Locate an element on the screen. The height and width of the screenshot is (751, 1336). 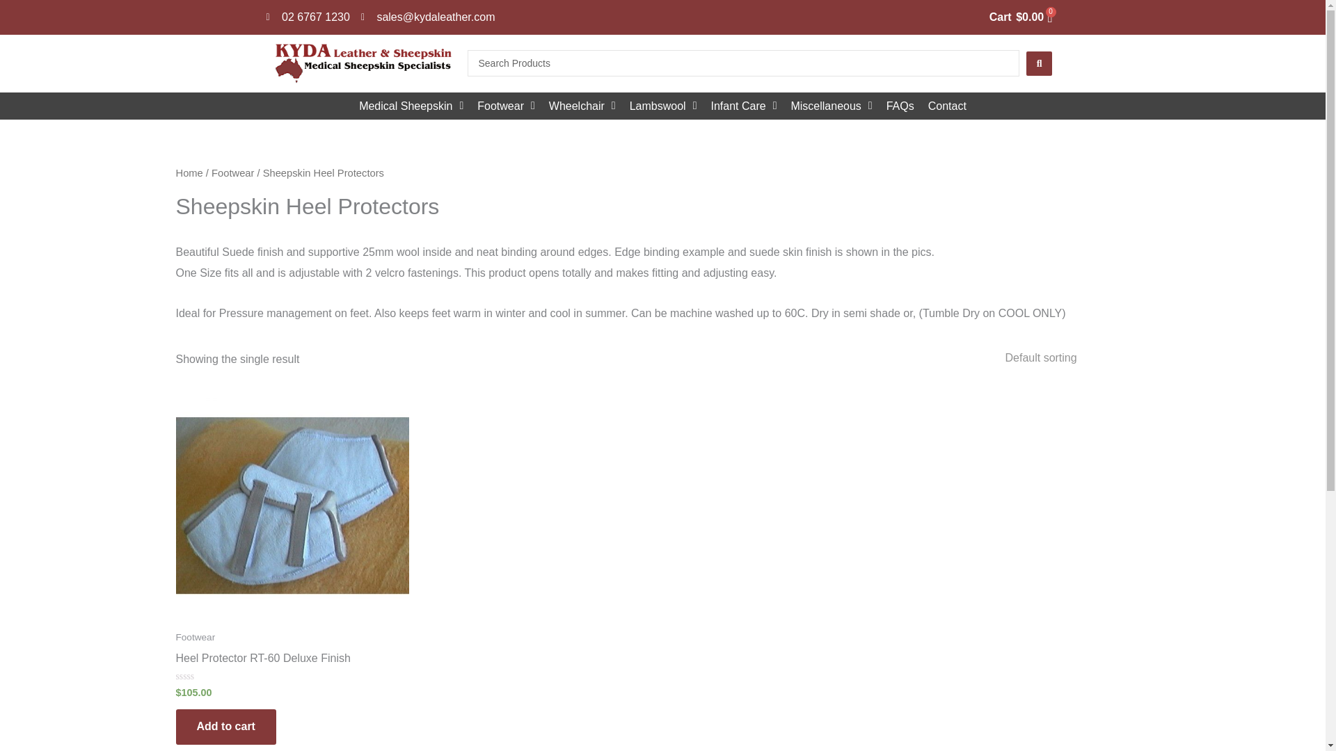
Footwear is located at coordinates (506, 106).